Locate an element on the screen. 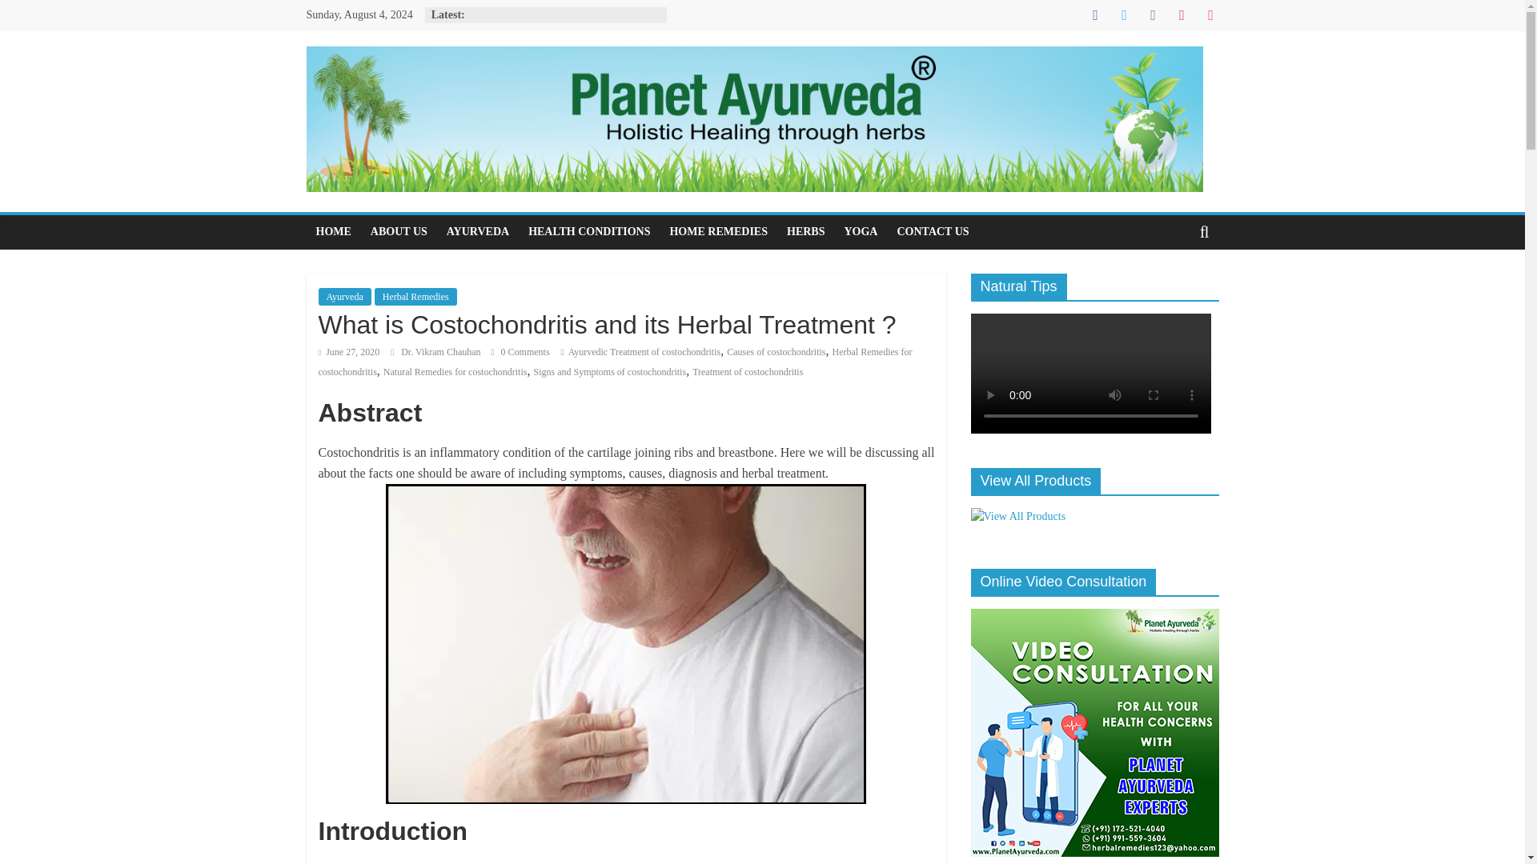 This screenshot has width=1537, height=864. CONTACT US is located at coordinates (932, 232).